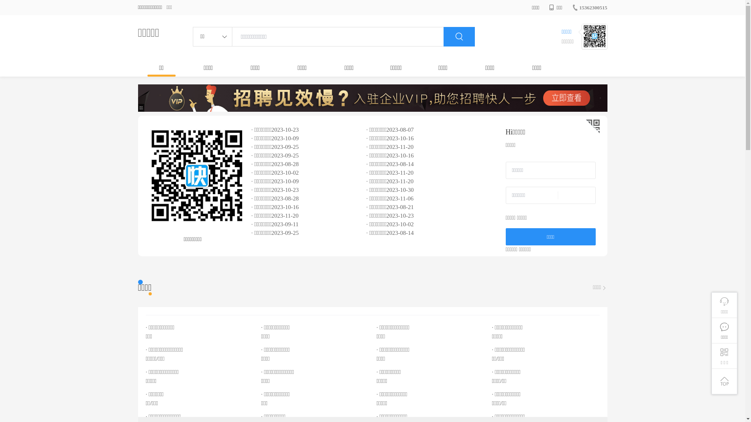 The width and height of the screenshot is (751, 422). What do you see at coordinates (590, 8) in the screenshot?
I see `15362300515` at bounding box center [590, 8].